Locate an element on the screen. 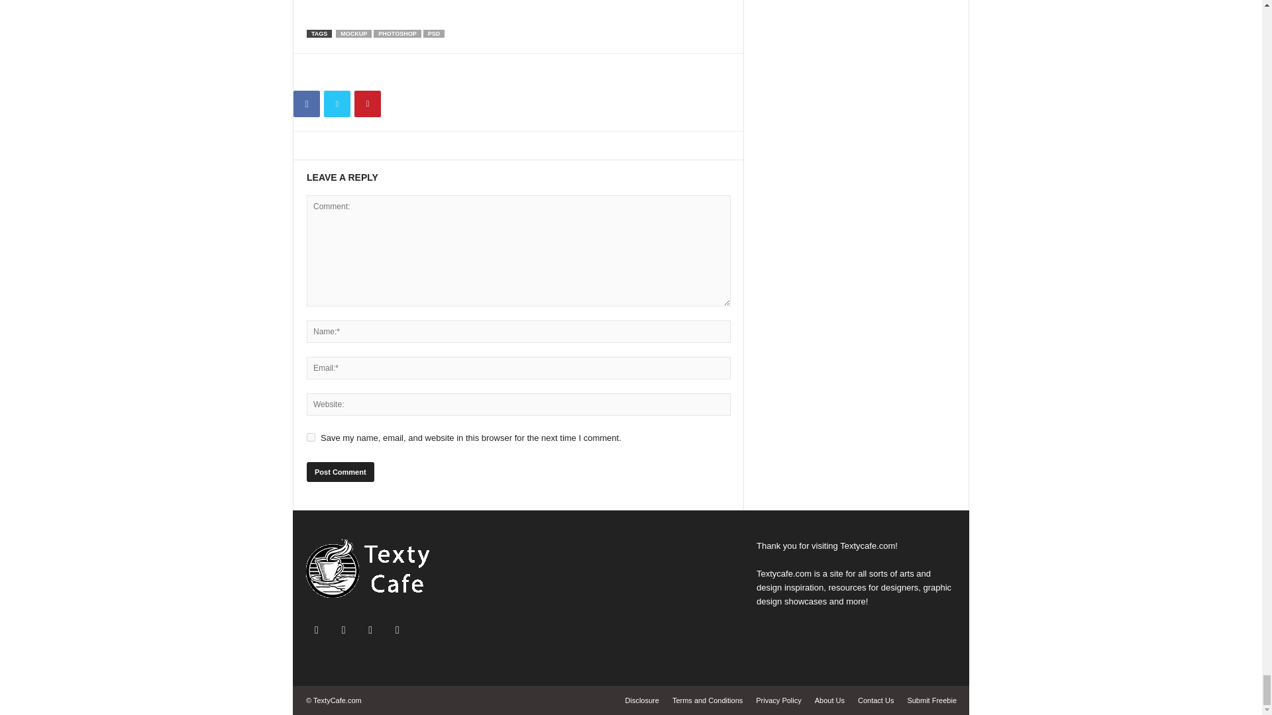 Image resolution: width=1272 pixels, height=715 pixels. Pinterest is located at coordinates (367, 104).